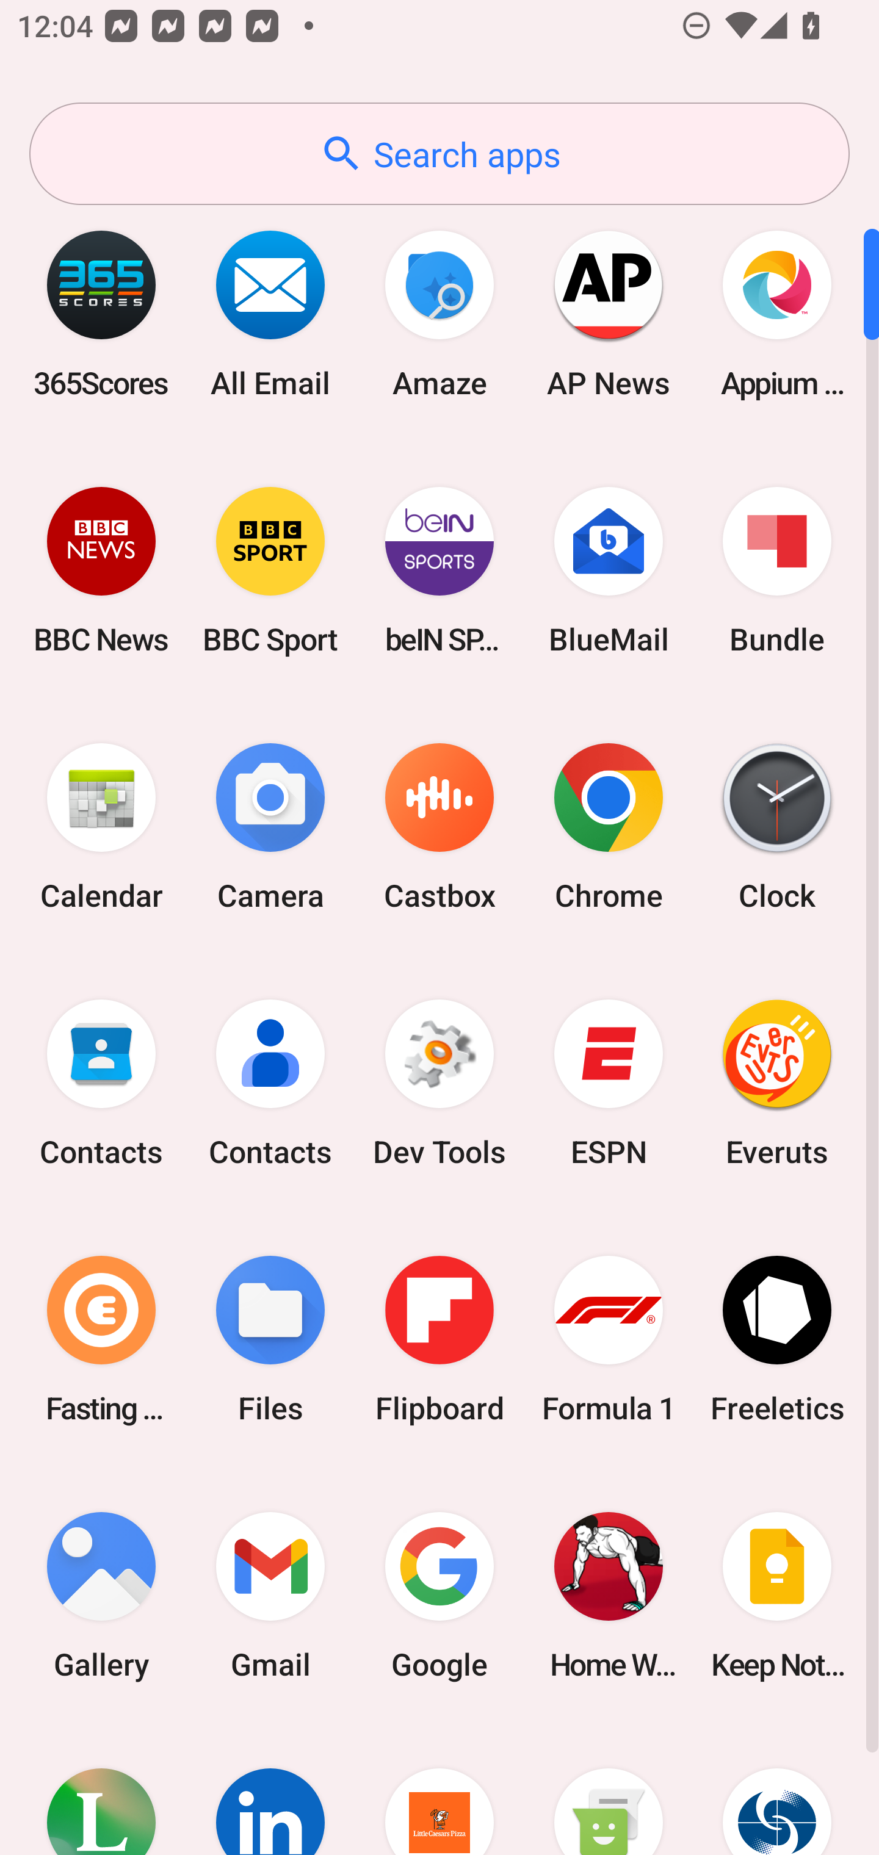  Describe the element at coordinates (777, 570) in the screenshot. I see `Bundle` at that location.